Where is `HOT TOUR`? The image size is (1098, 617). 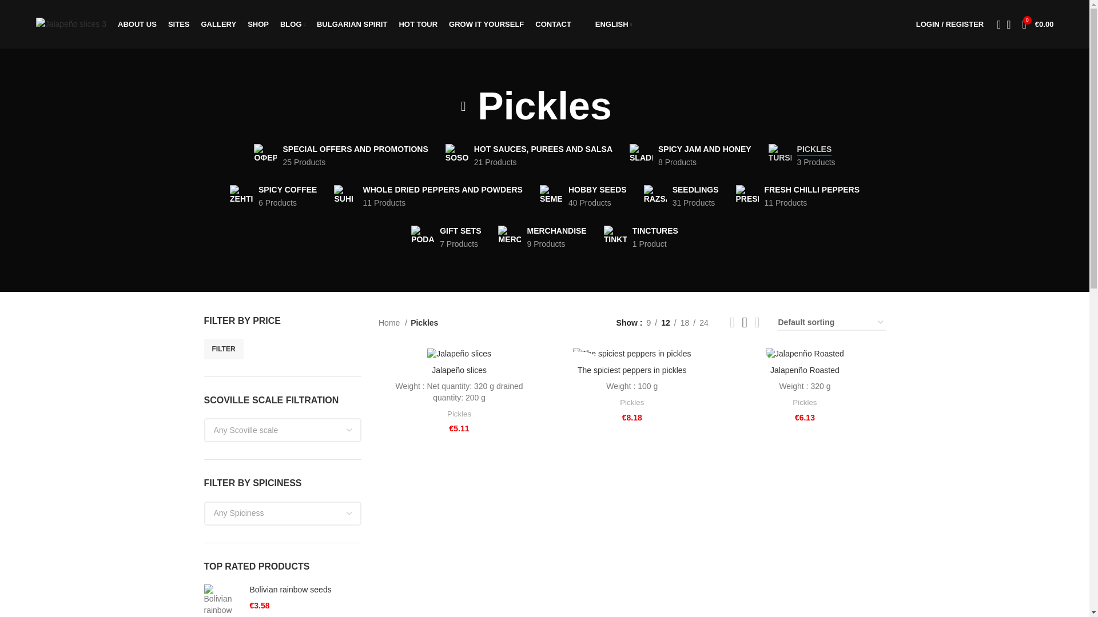
HOT TOUR is located at coordinates (486, 23).